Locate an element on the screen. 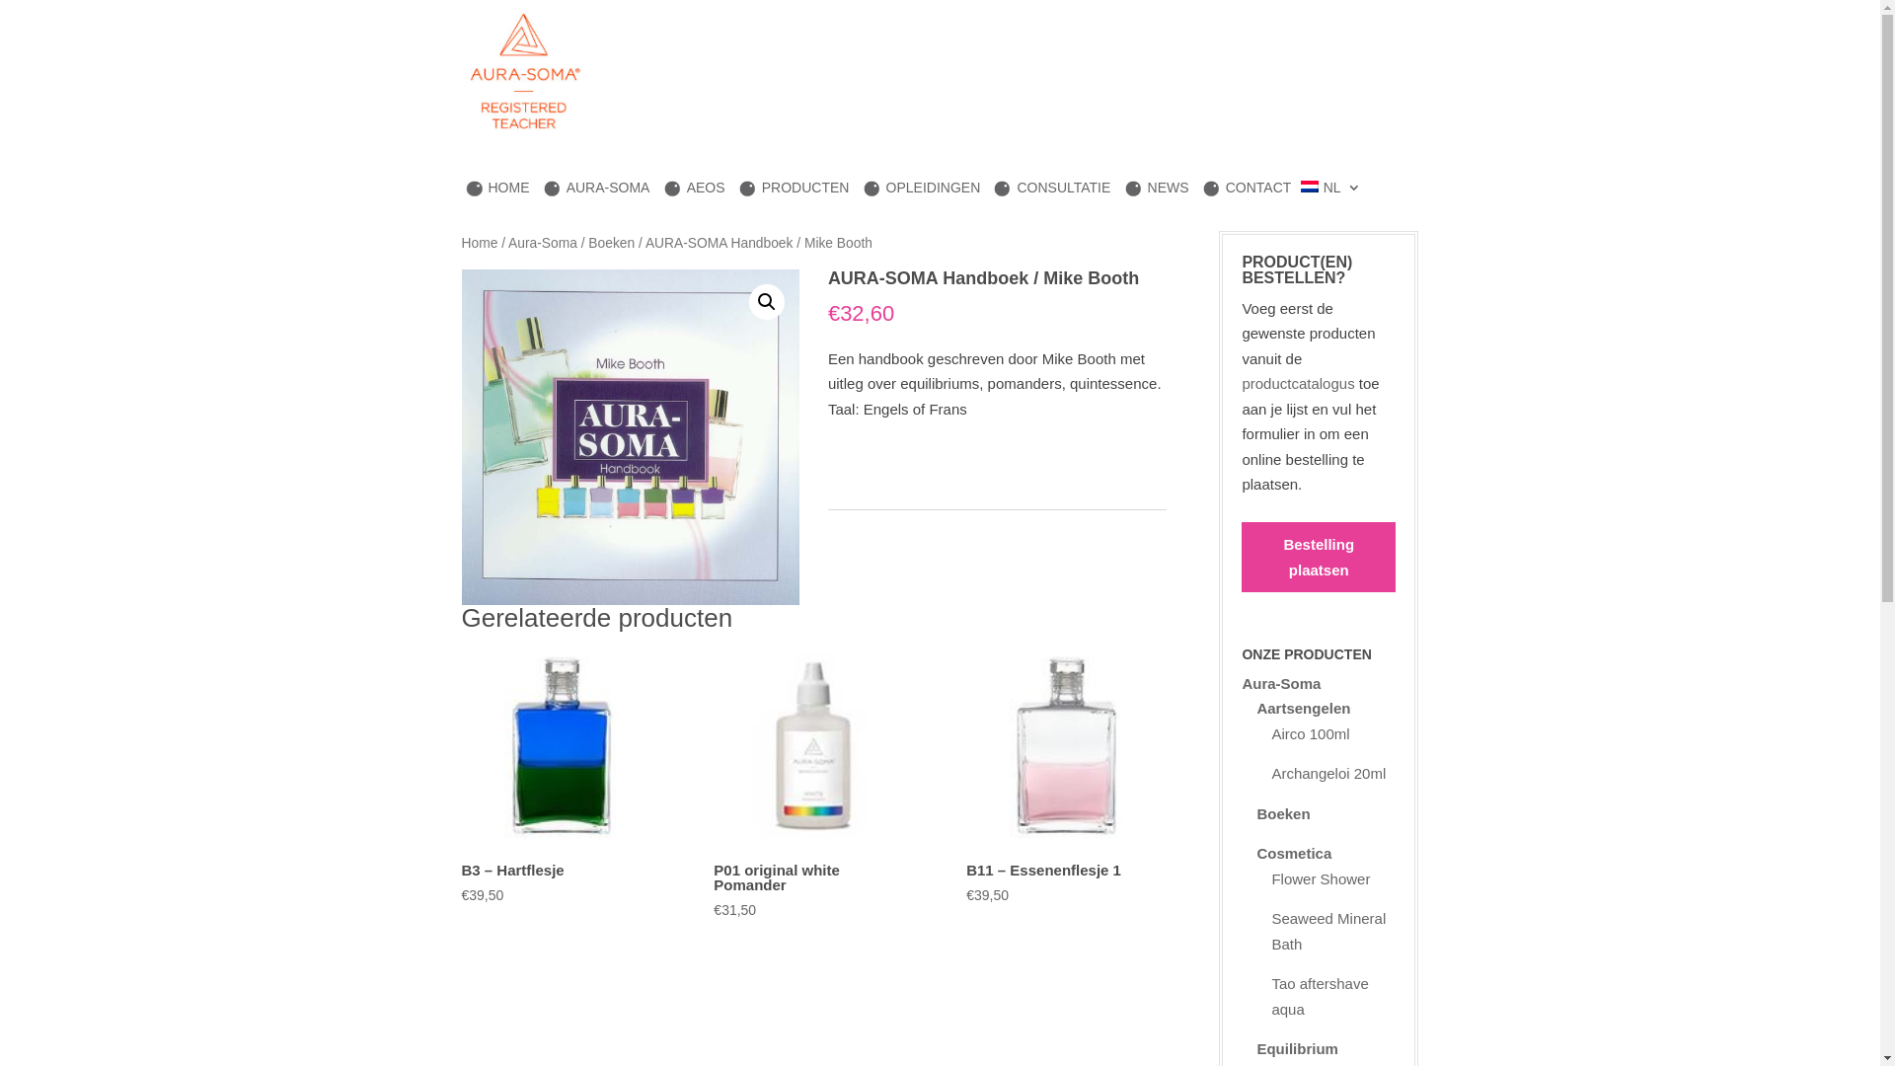  CONTACT is located at coordinates (1247, 189).